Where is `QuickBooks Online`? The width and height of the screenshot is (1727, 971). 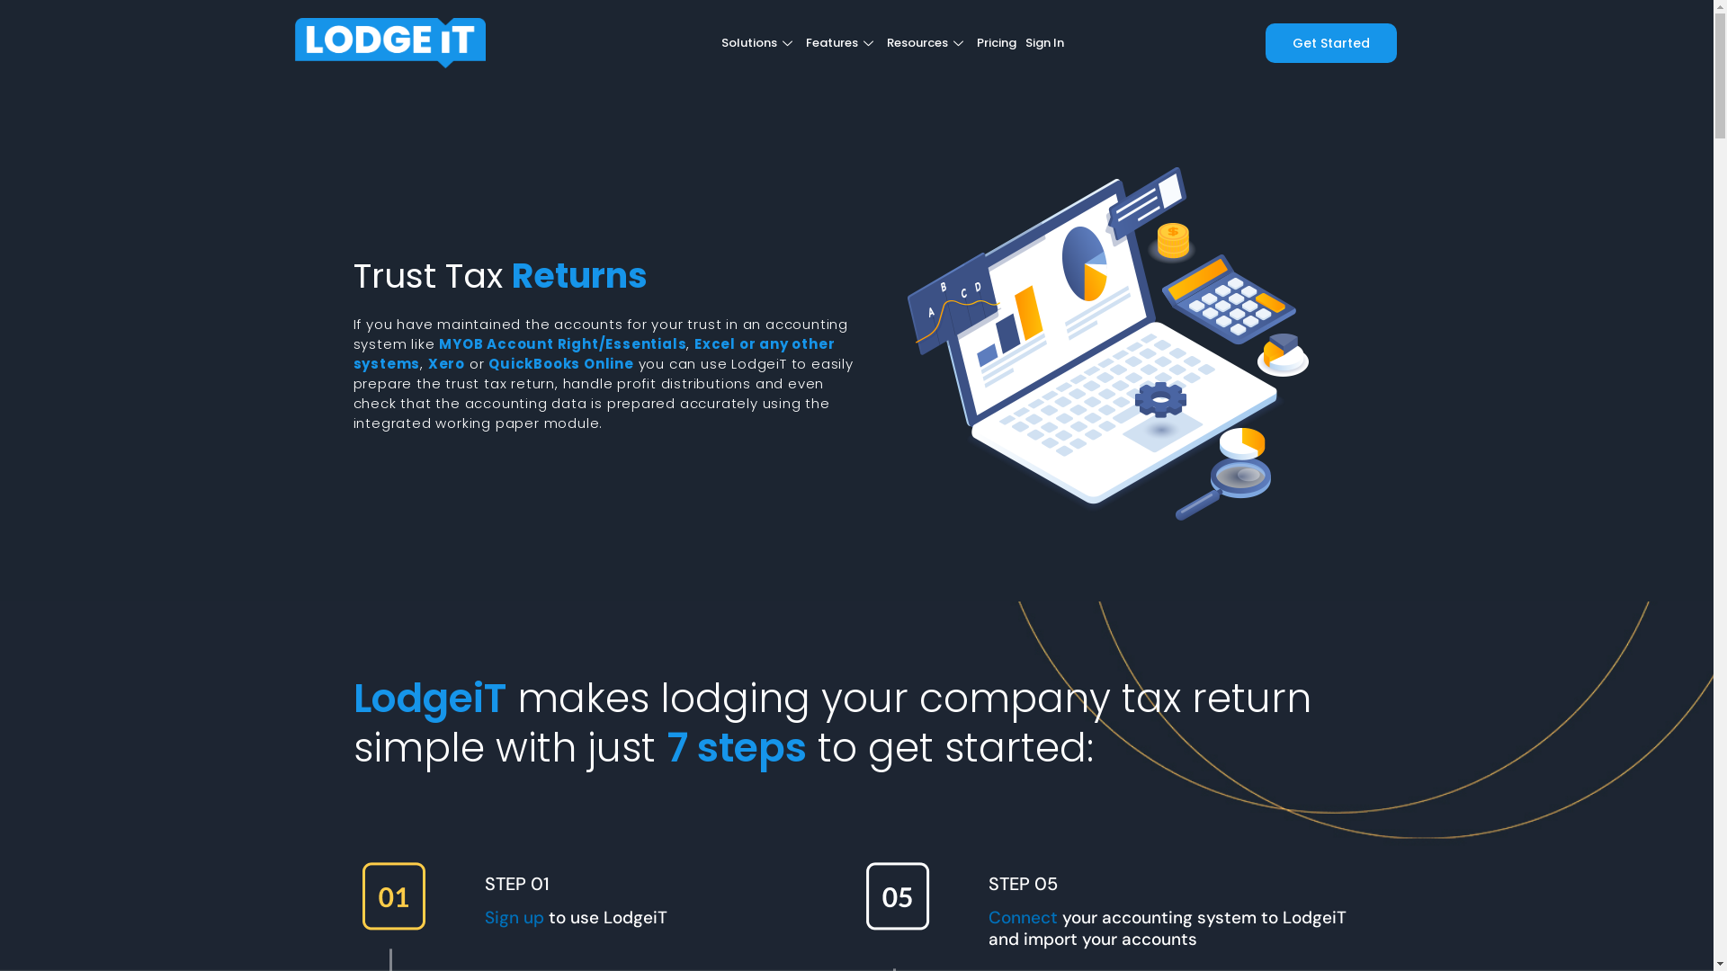
QuickBooks Online is located at coordinates (561, 363).